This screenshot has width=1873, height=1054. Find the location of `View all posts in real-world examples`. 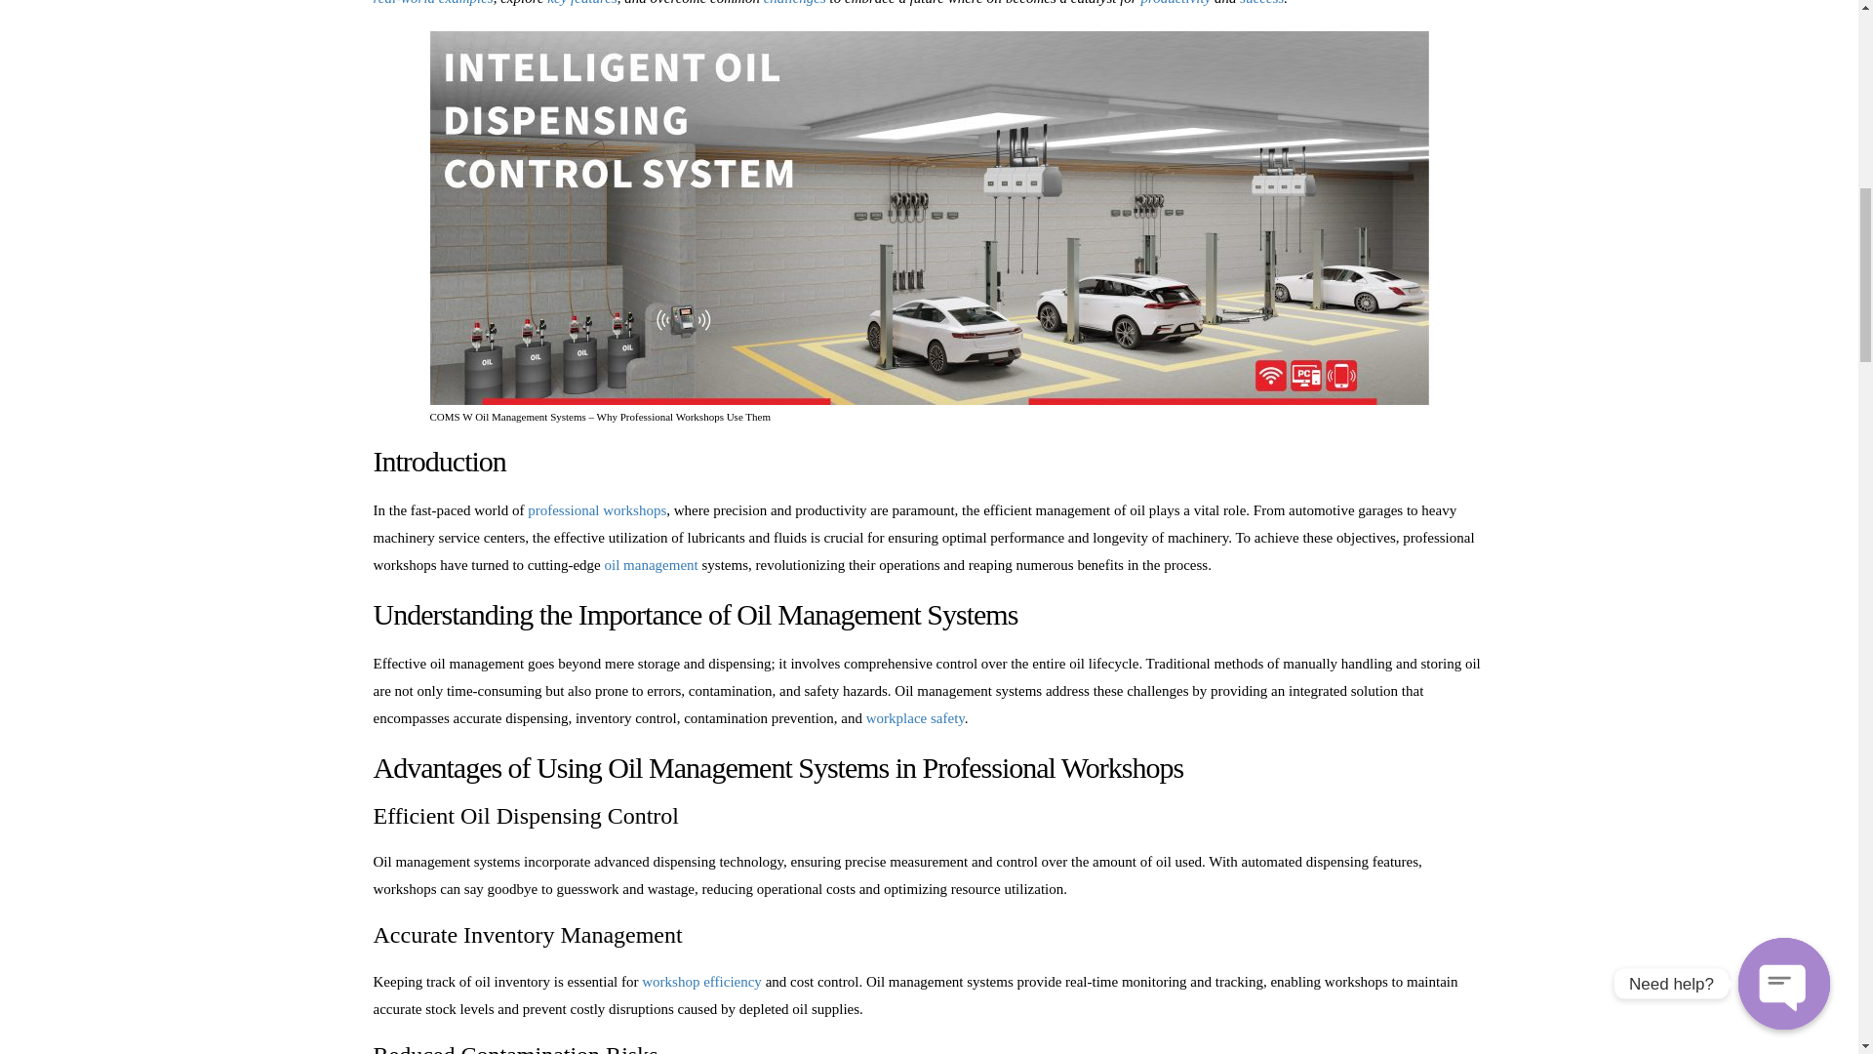

View all posts in real-world examples is located at coordinates (432, 3).